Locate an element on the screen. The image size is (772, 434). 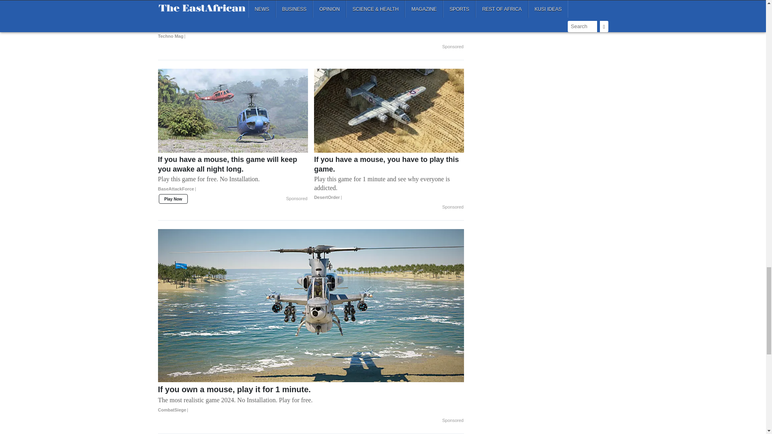
Why Seniors are snapping up this TV Box, we explain! is located at coordinates (311, 9).